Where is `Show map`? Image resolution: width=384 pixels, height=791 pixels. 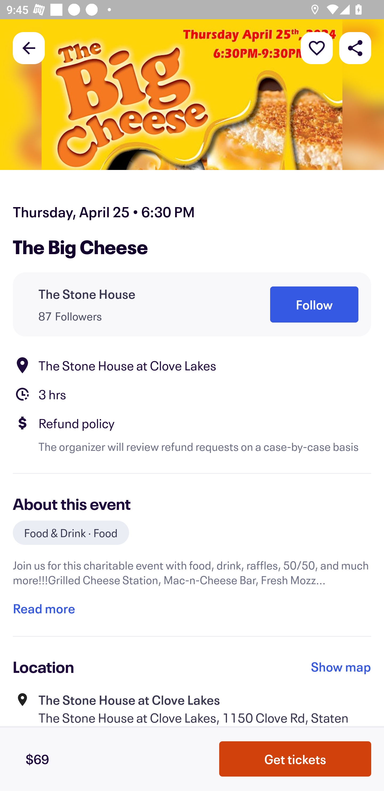
Show map is located at coordinates (341, 667).